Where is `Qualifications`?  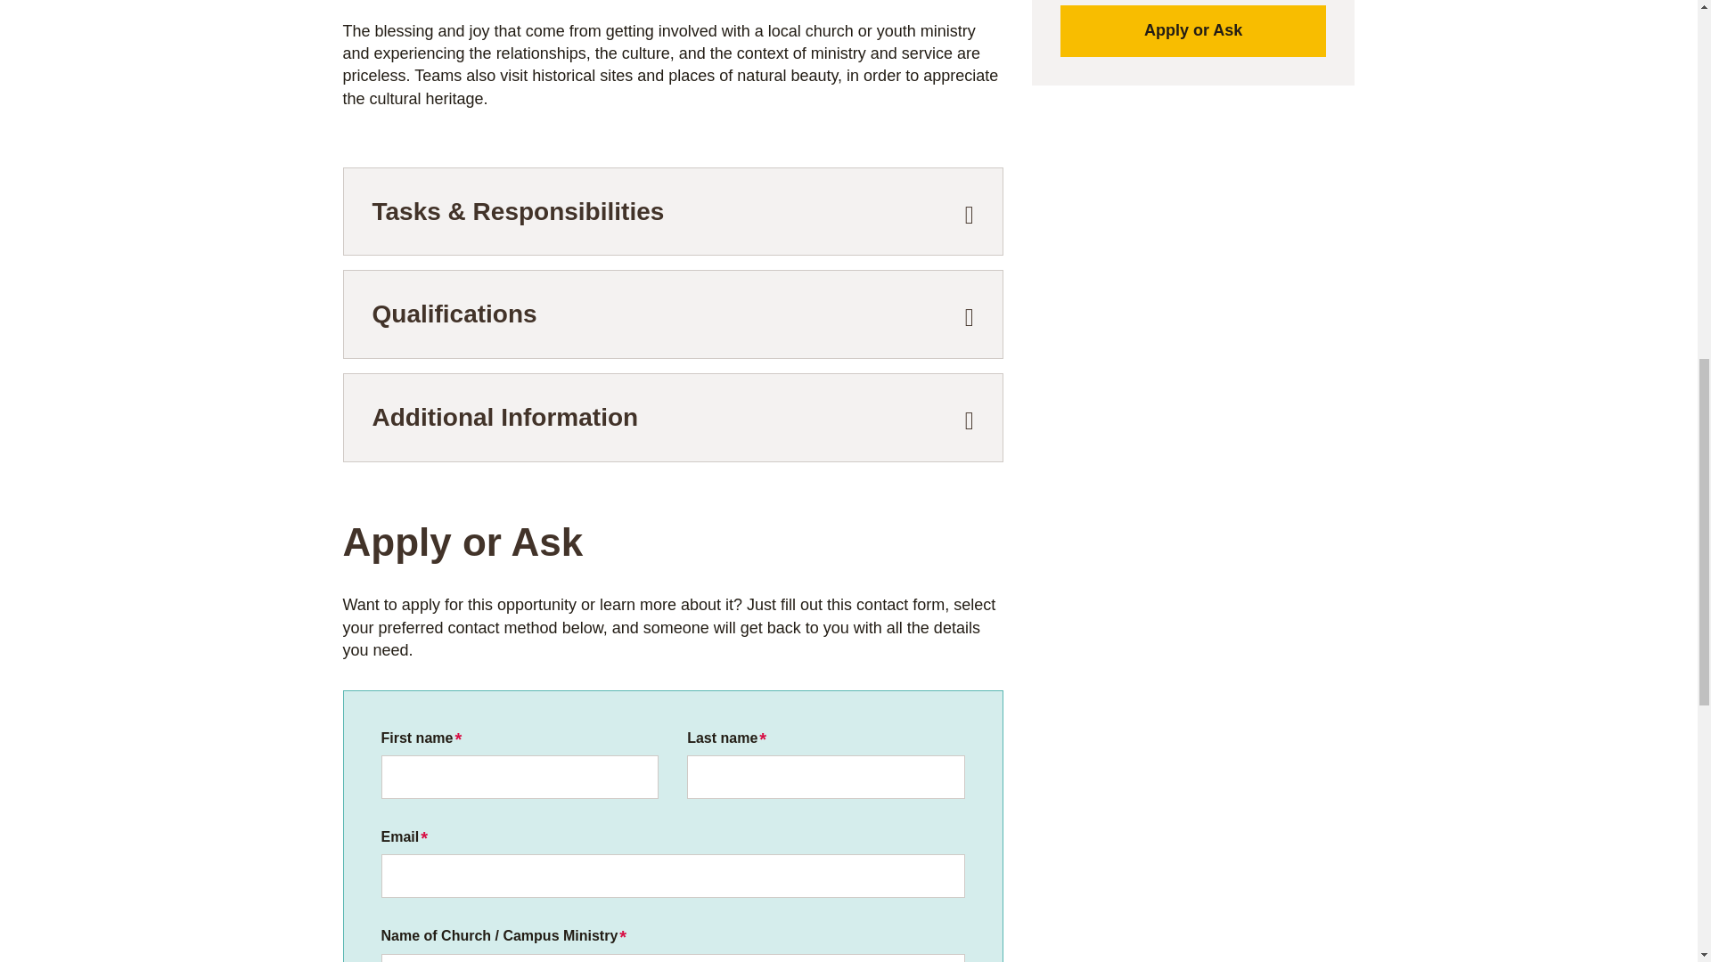 Qualifications is located at coordinates (673, 314).